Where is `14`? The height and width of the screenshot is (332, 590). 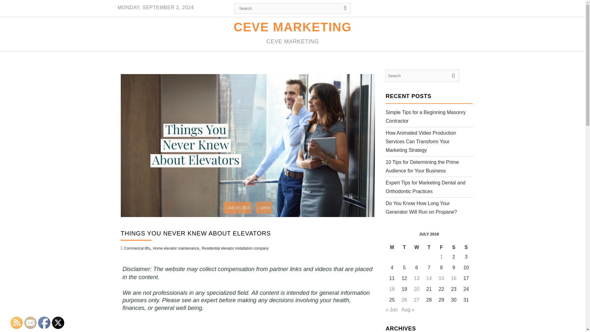
14 is located at coordinates (429, 278).